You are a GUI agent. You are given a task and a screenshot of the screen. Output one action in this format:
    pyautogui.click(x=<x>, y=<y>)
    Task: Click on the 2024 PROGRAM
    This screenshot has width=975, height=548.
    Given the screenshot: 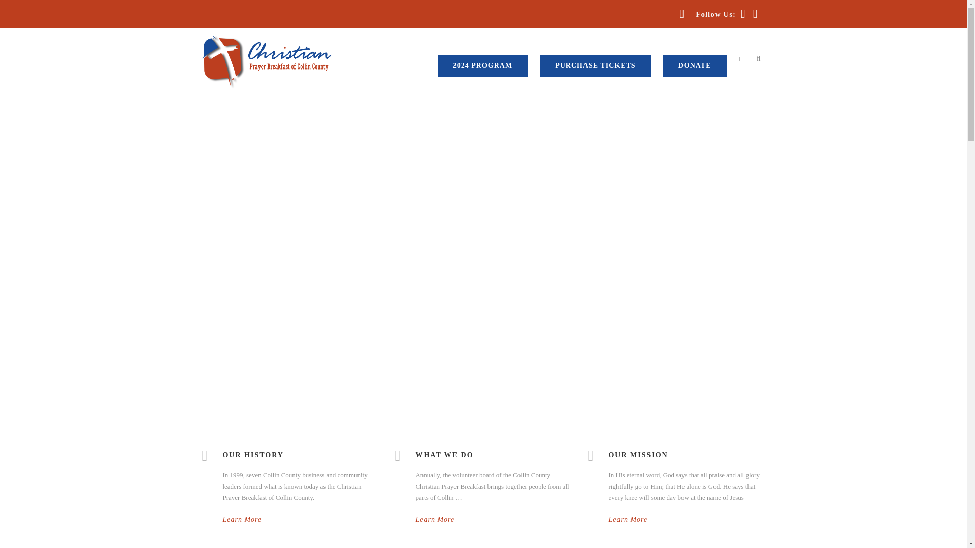 What is the action you would take?
    pyautogui.click(x=482, y=66)
    